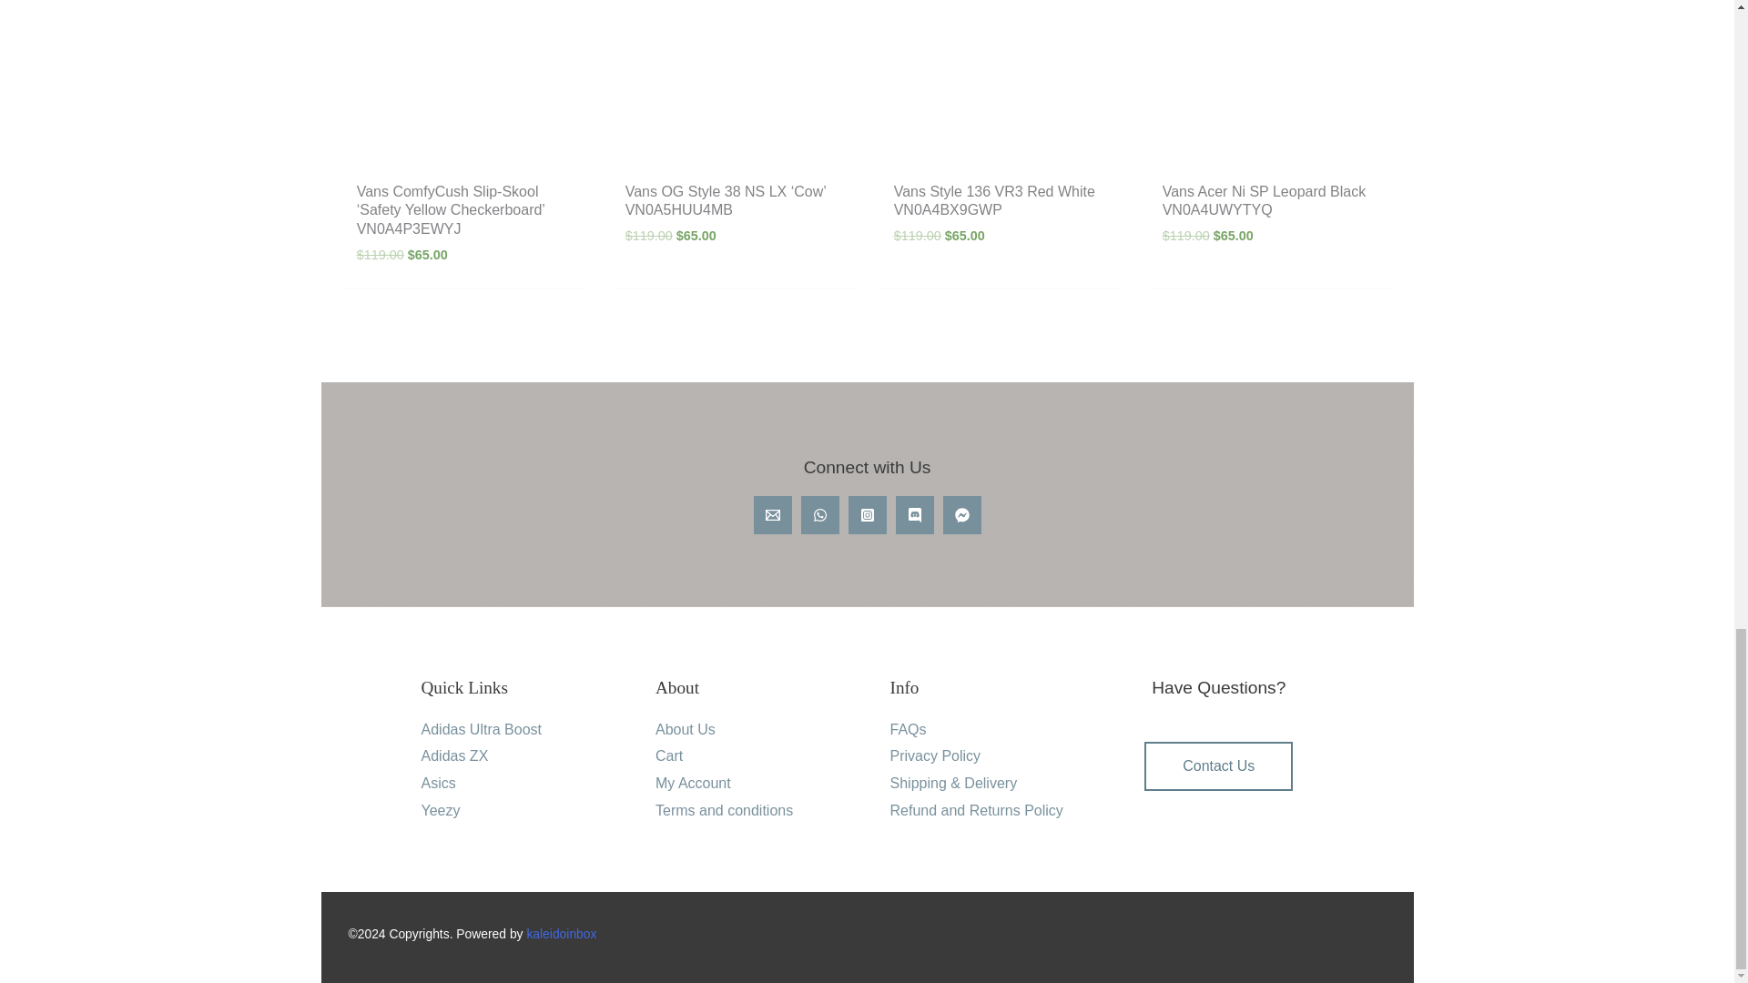  I want to click on Vans ComfyCush Slip-Skool Safety Yellow Checkerboard Shoes, so click(464, 86).